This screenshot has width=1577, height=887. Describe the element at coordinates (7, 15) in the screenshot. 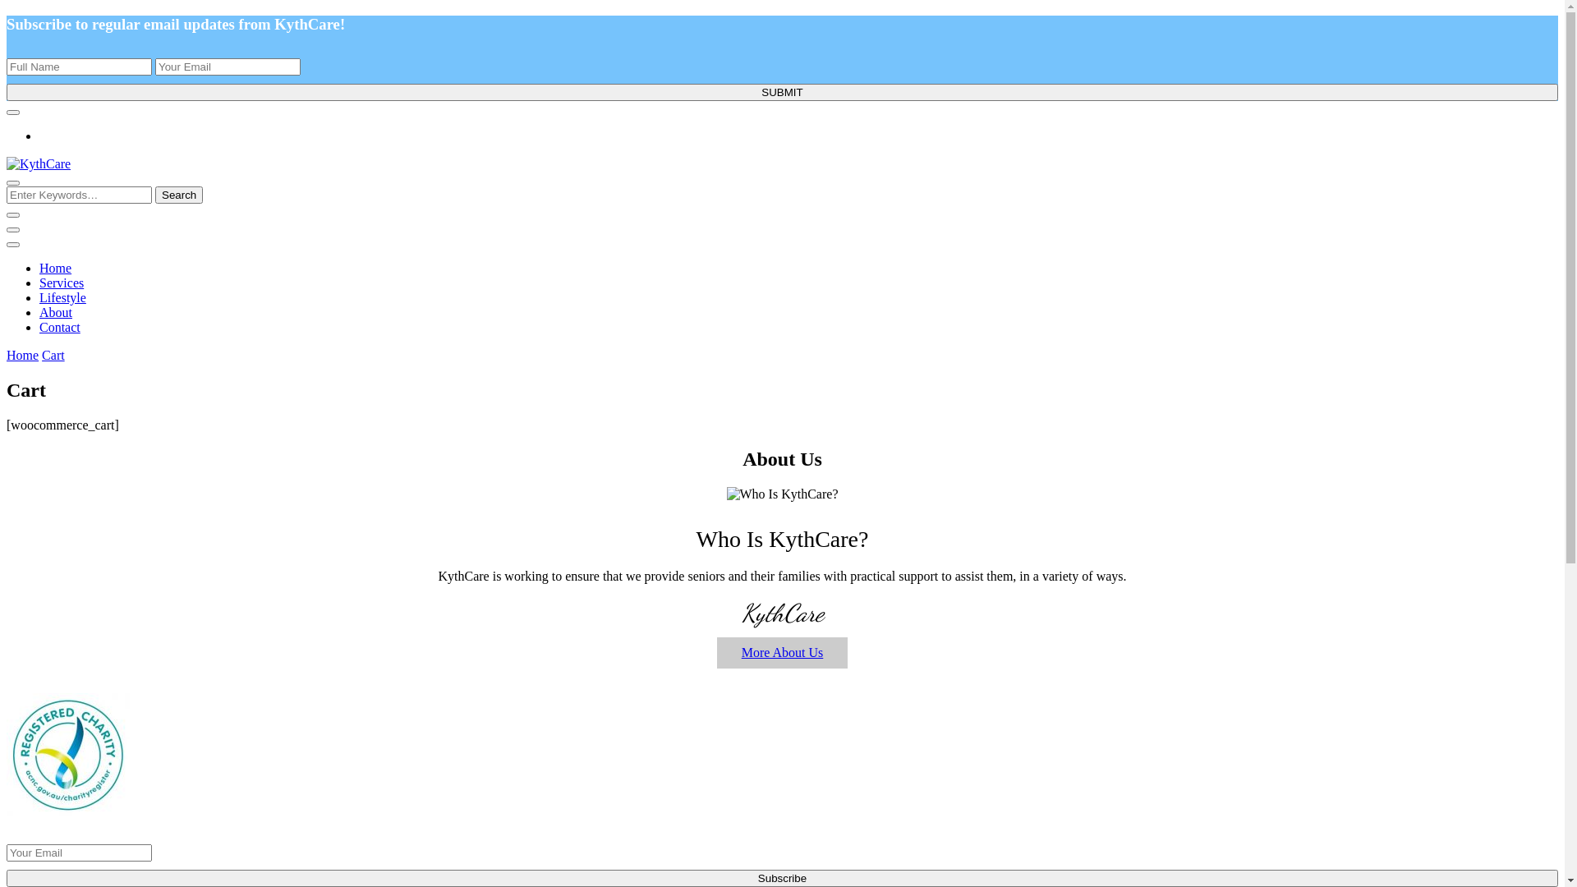

I see `Skip to Content` at that location.